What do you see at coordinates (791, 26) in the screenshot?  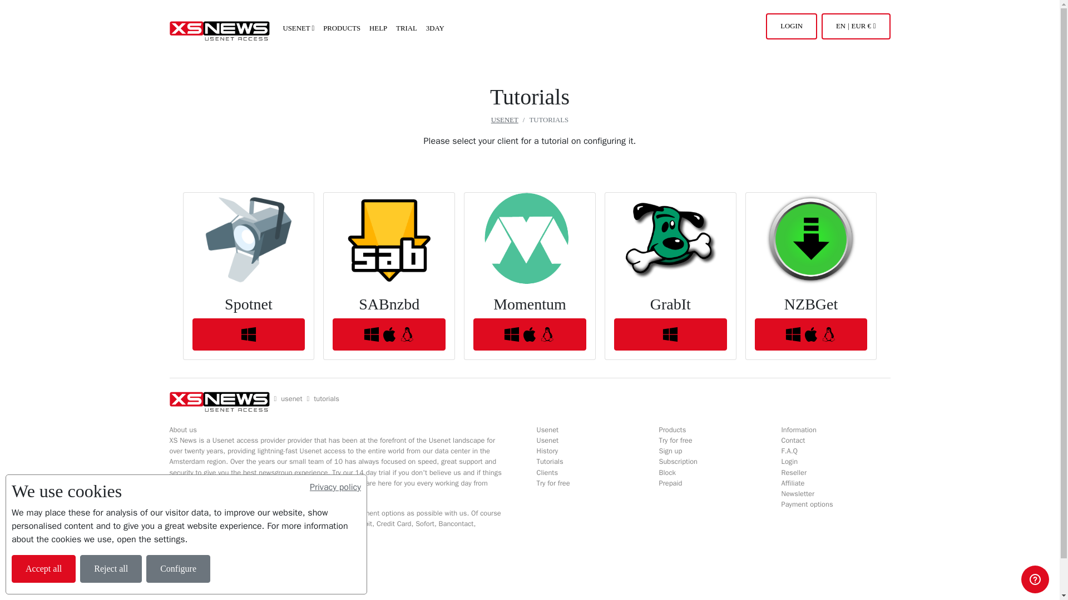 I see `LOGIN` at bounding box center [791, 26].